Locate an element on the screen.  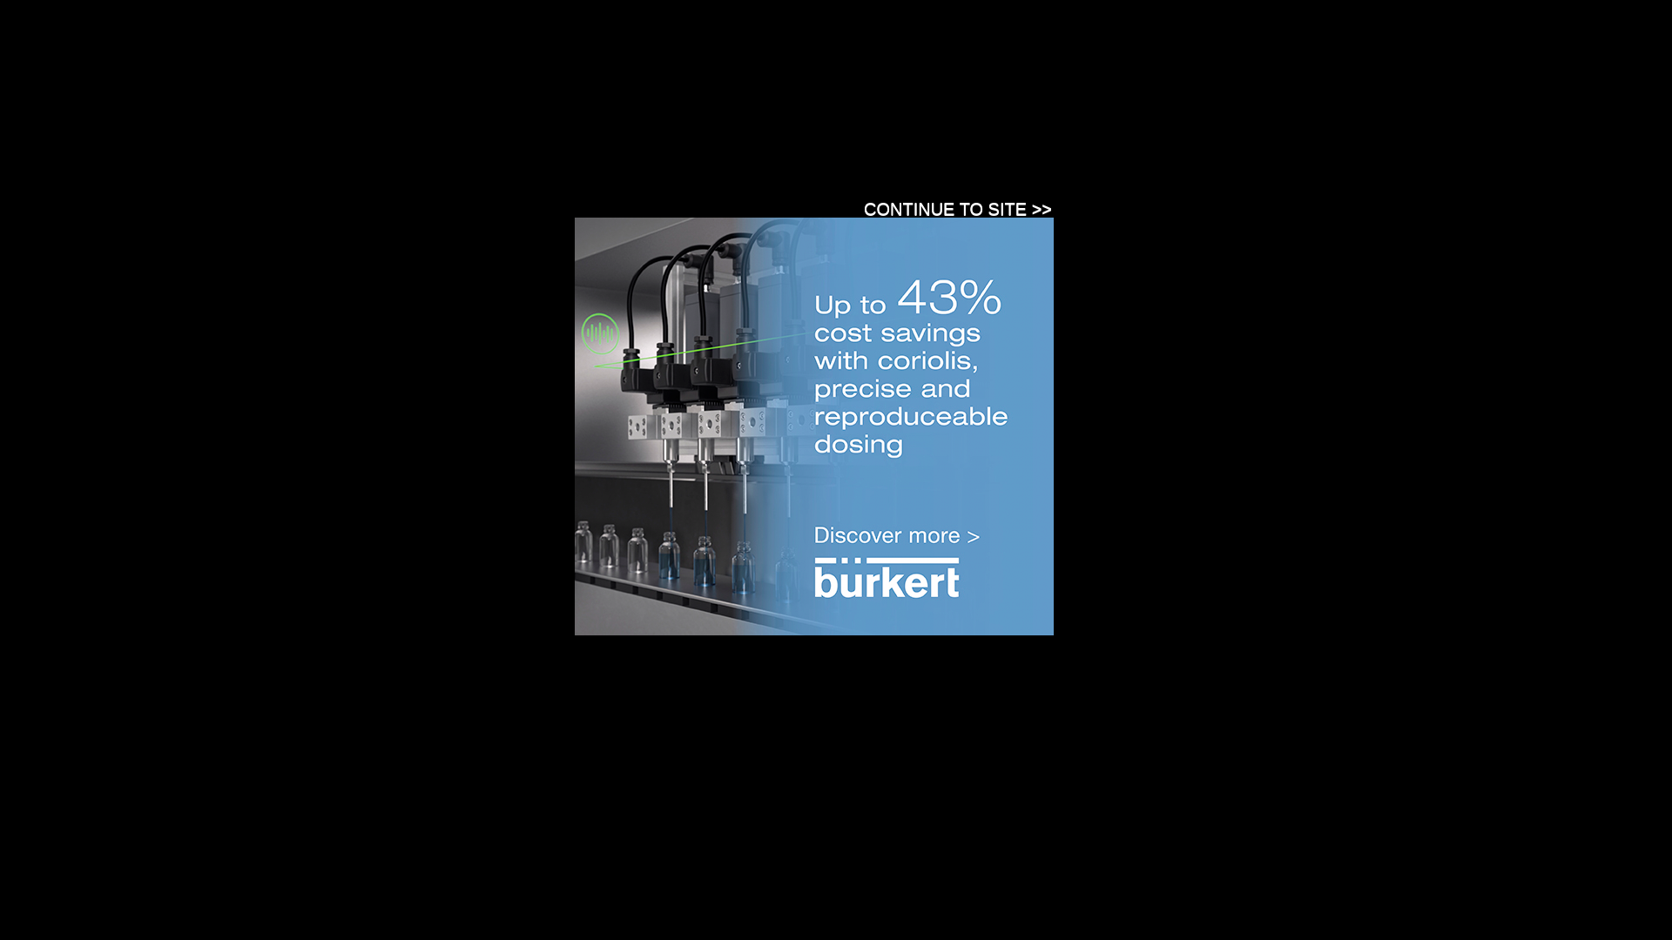
Lab fit-out is located at coordinates (693, 174).